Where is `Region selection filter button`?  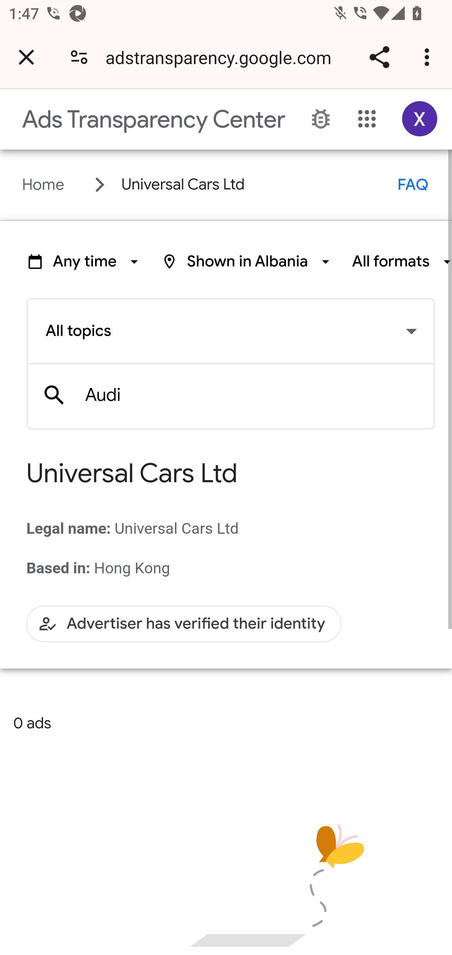 Region selection filter button is located at coordinates (248, 261).